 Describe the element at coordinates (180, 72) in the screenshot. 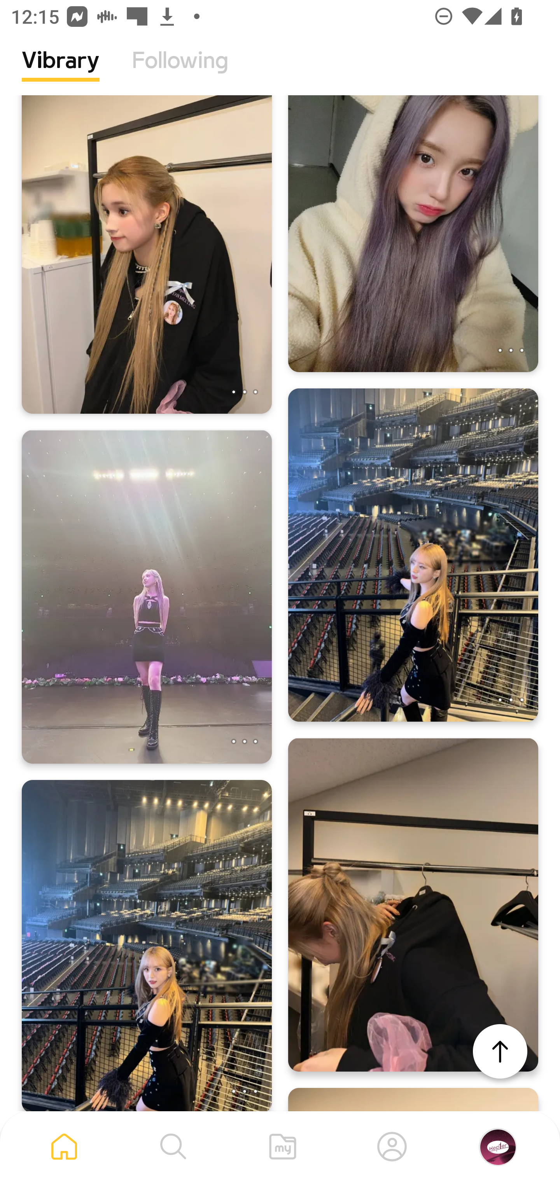

I see `Following` at that location.